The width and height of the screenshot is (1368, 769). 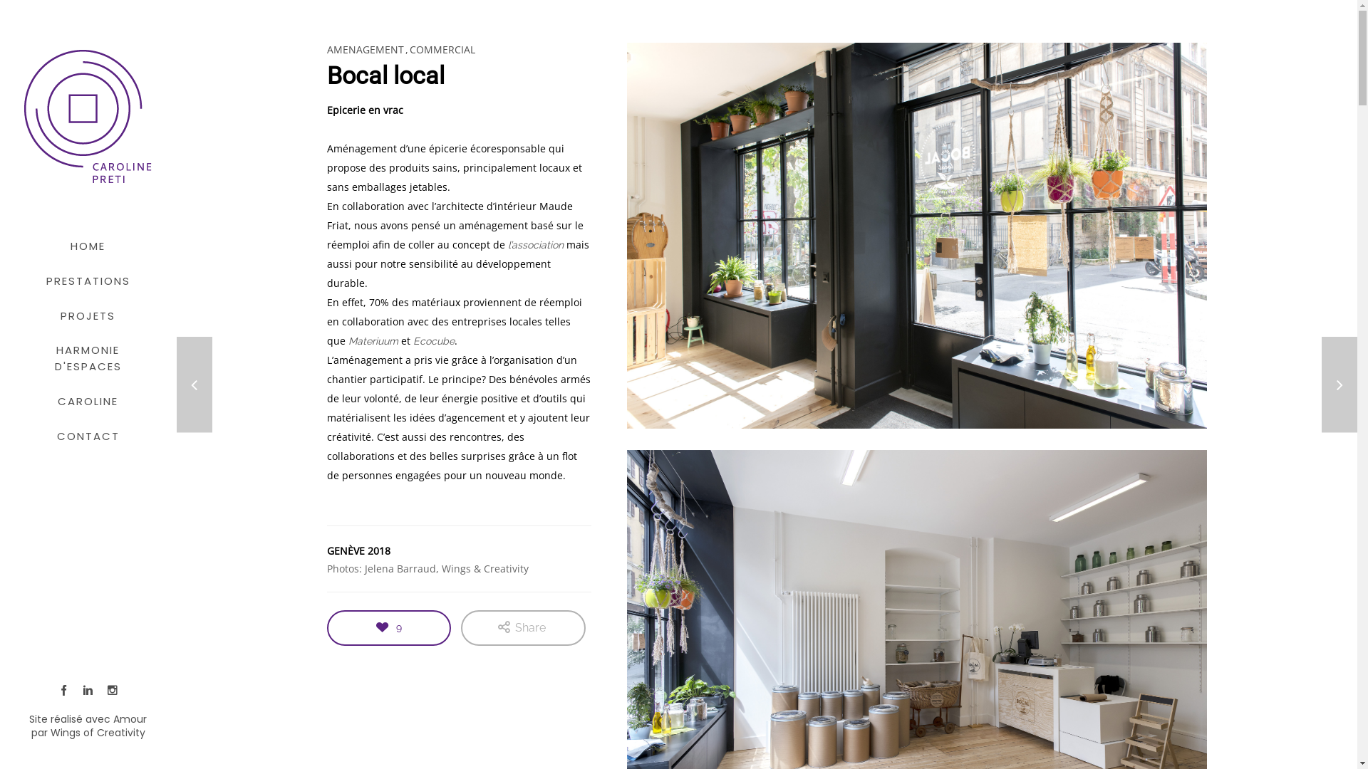 What do you see at coordinates (88, 691) in the screenshot?
I see `linkedin` at bounding box center [88, 691].